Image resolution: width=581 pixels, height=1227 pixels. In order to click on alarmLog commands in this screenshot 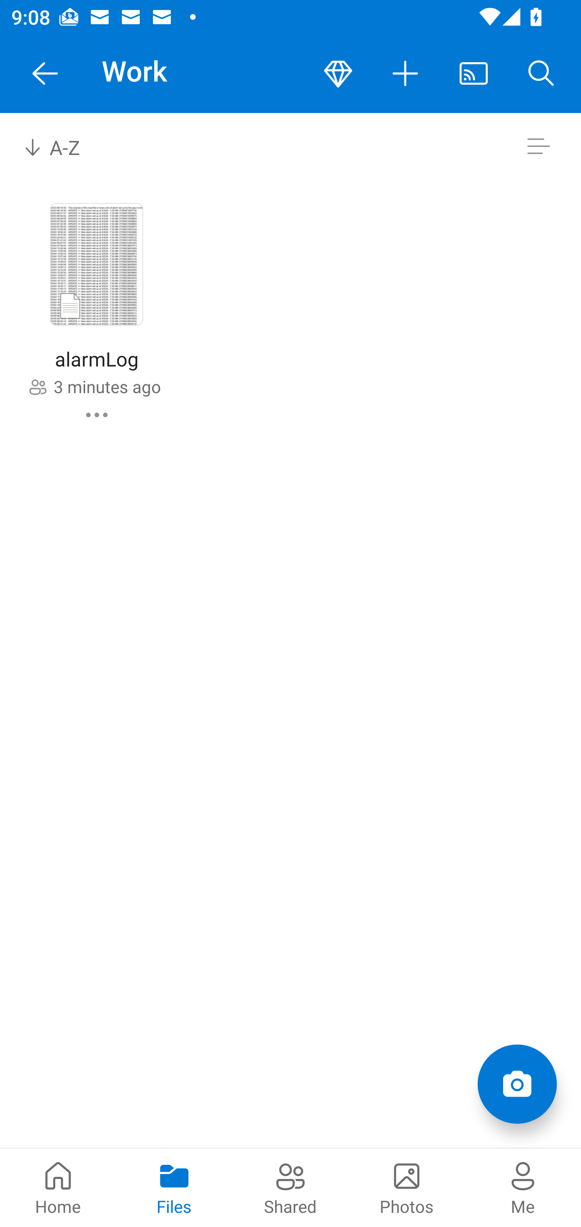, I will do `click(97, 415)`.